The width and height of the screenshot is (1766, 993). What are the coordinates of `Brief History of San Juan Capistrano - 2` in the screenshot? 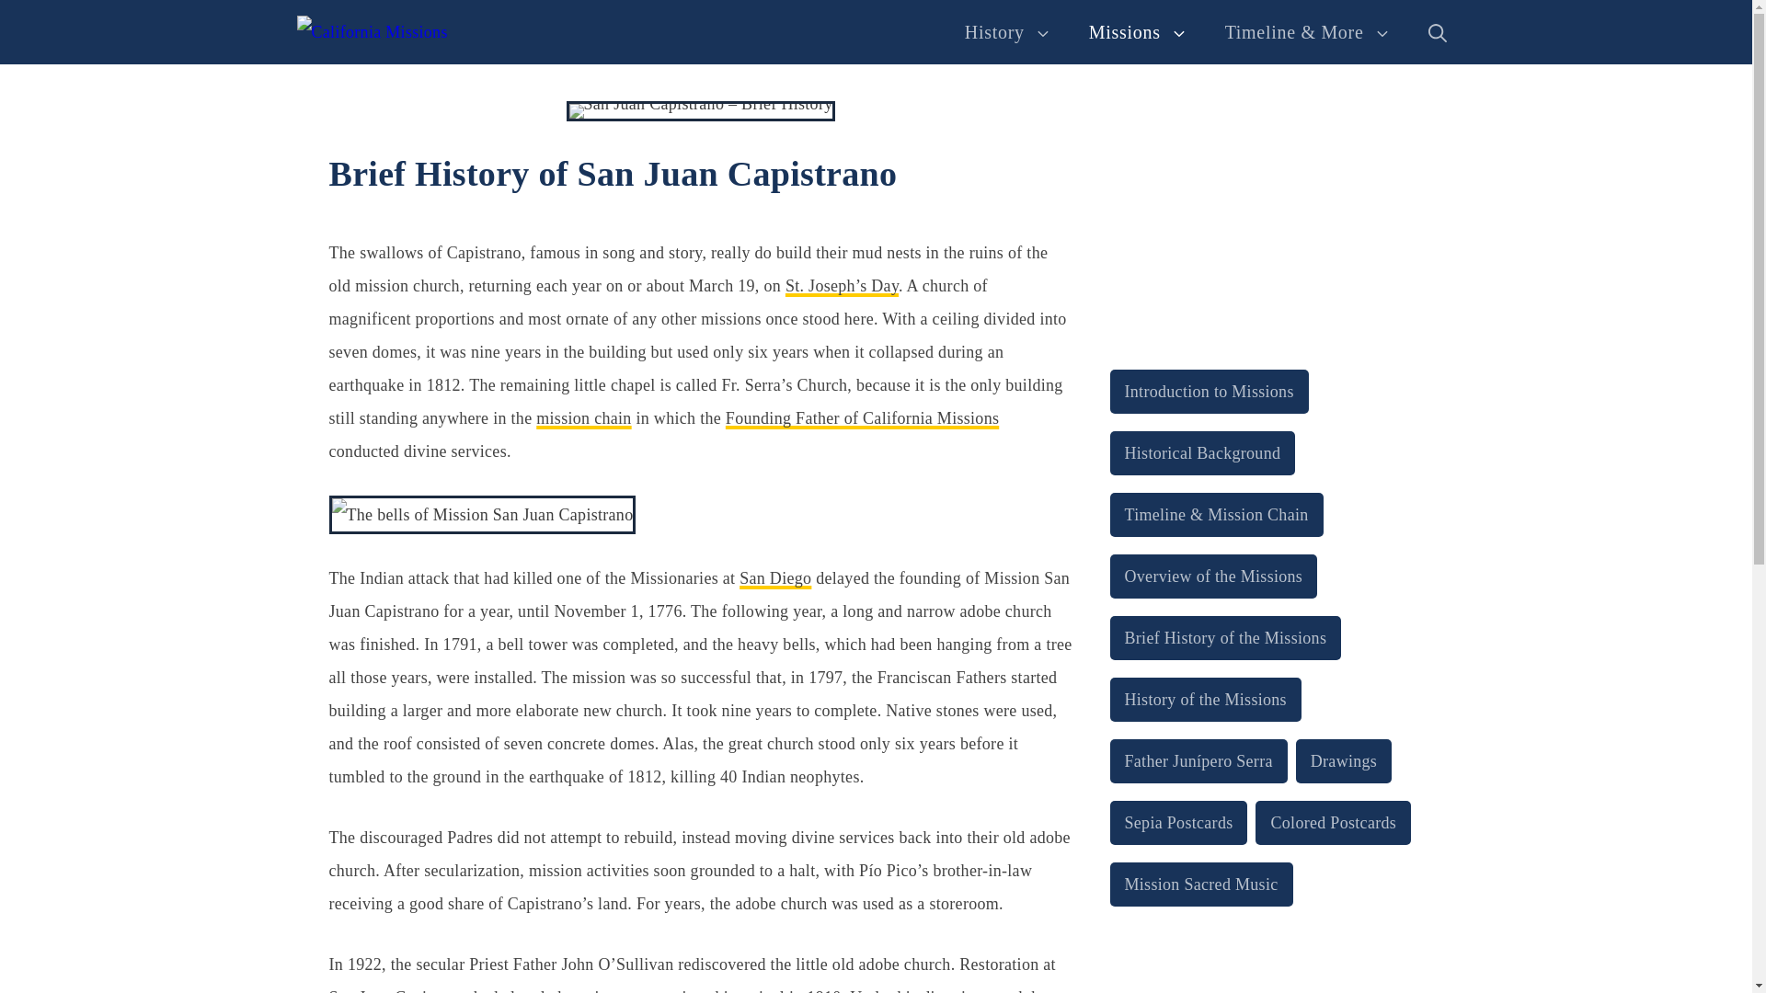 It's located at (482, 515).